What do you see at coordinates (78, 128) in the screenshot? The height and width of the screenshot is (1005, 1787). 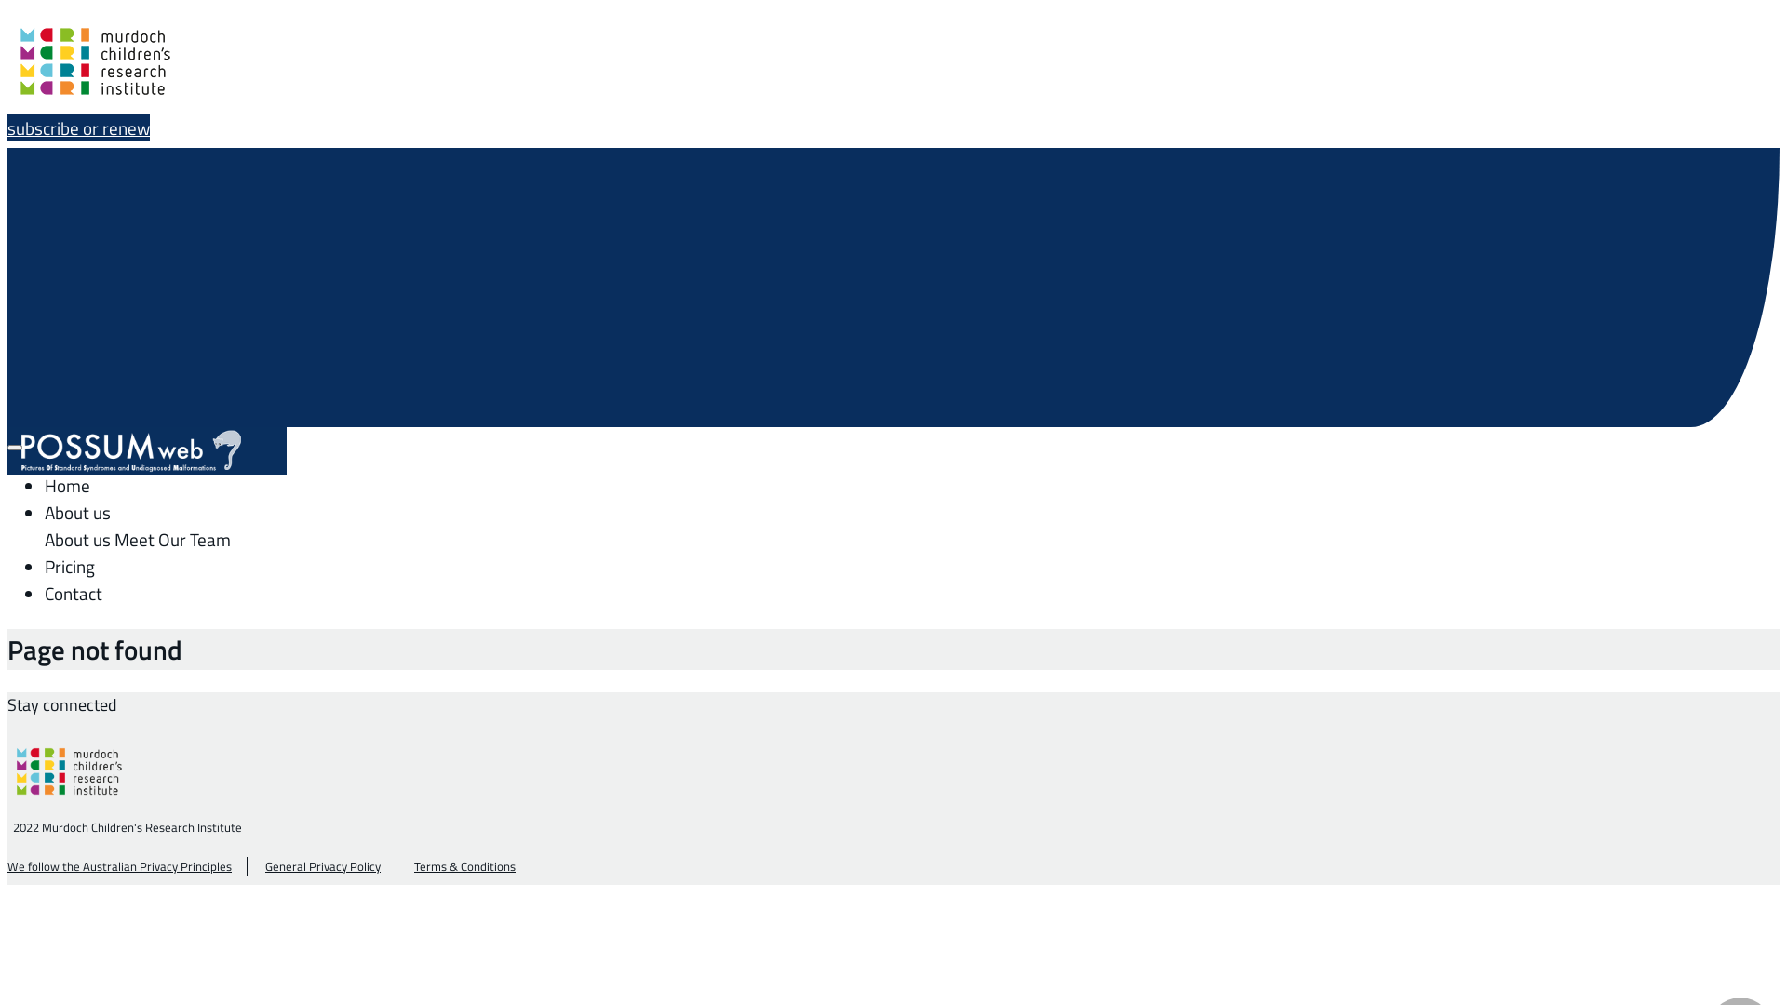 I see `subscribe or renew` at bounding box center [78, 128].